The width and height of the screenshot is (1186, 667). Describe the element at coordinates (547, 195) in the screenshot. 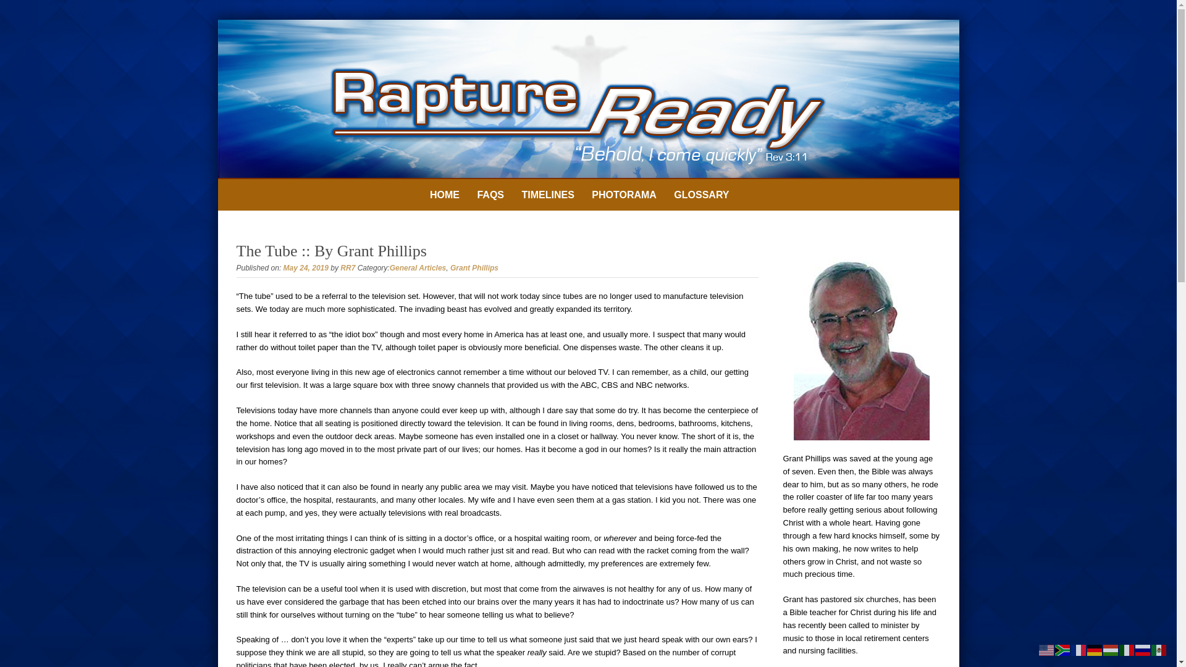

I see `TIMELINES` at that location.